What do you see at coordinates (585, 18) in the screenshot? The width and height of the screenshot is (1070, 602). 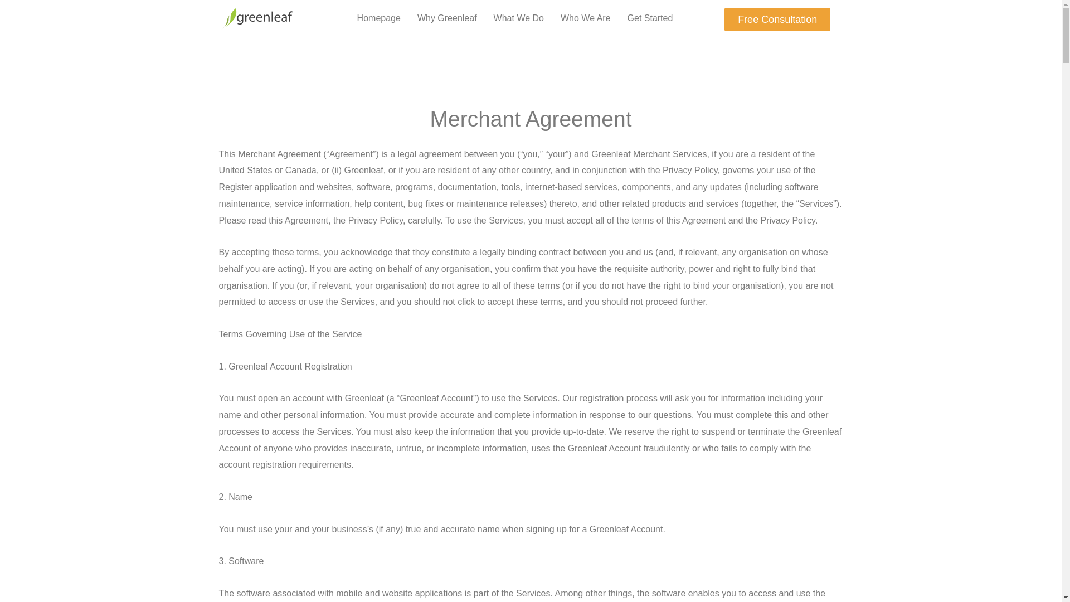 I see `Who We Are` at bounding box center [585, 18].